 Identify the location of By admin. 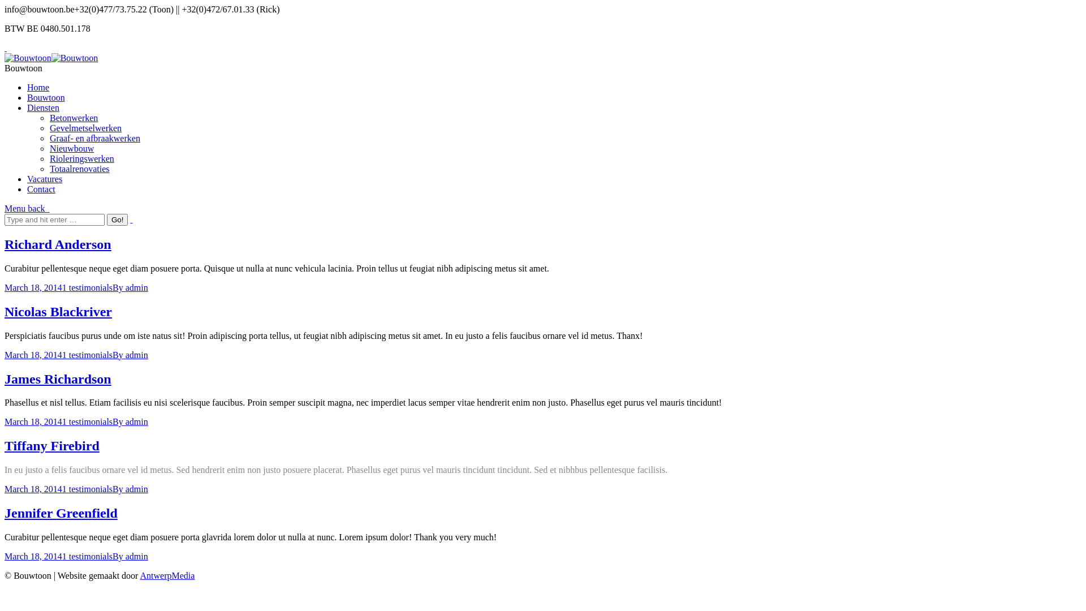
(130, 355).